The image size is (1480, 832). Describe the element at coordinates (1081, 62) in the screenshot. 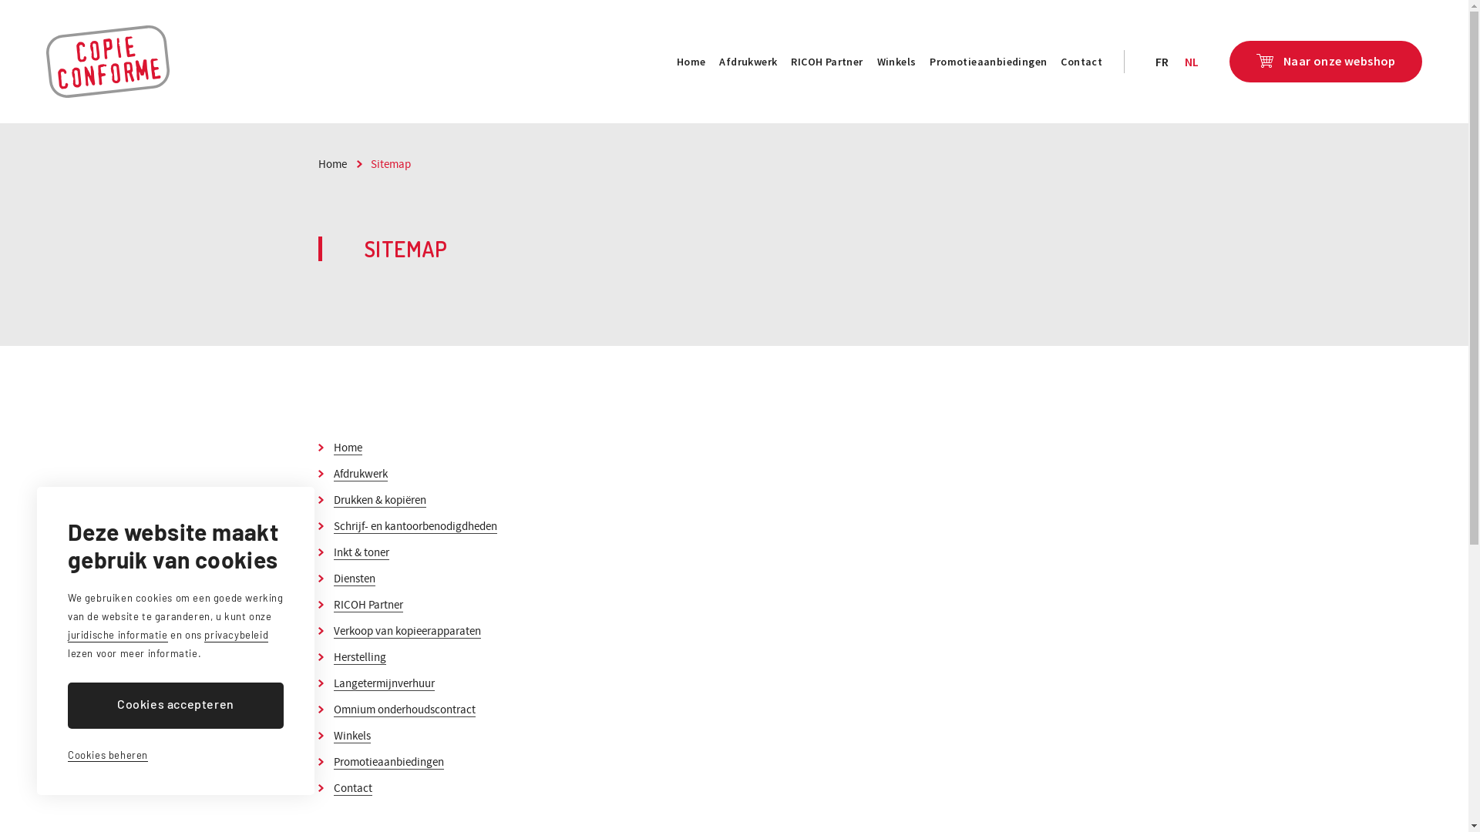

I see `Contact` at that location.